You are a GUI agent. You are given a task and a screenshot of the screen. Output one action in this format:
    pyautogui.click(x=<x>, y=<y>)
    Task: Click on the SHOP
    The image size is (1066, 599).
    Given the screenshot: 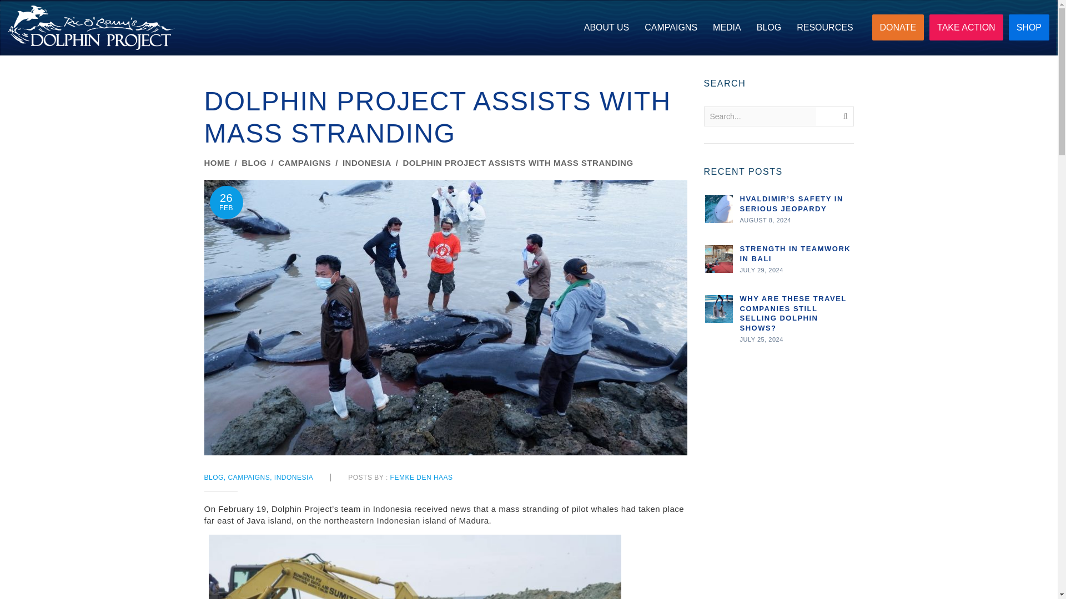 What is the action you would take?
    pyautogui.click(x=1028, y=27)
    